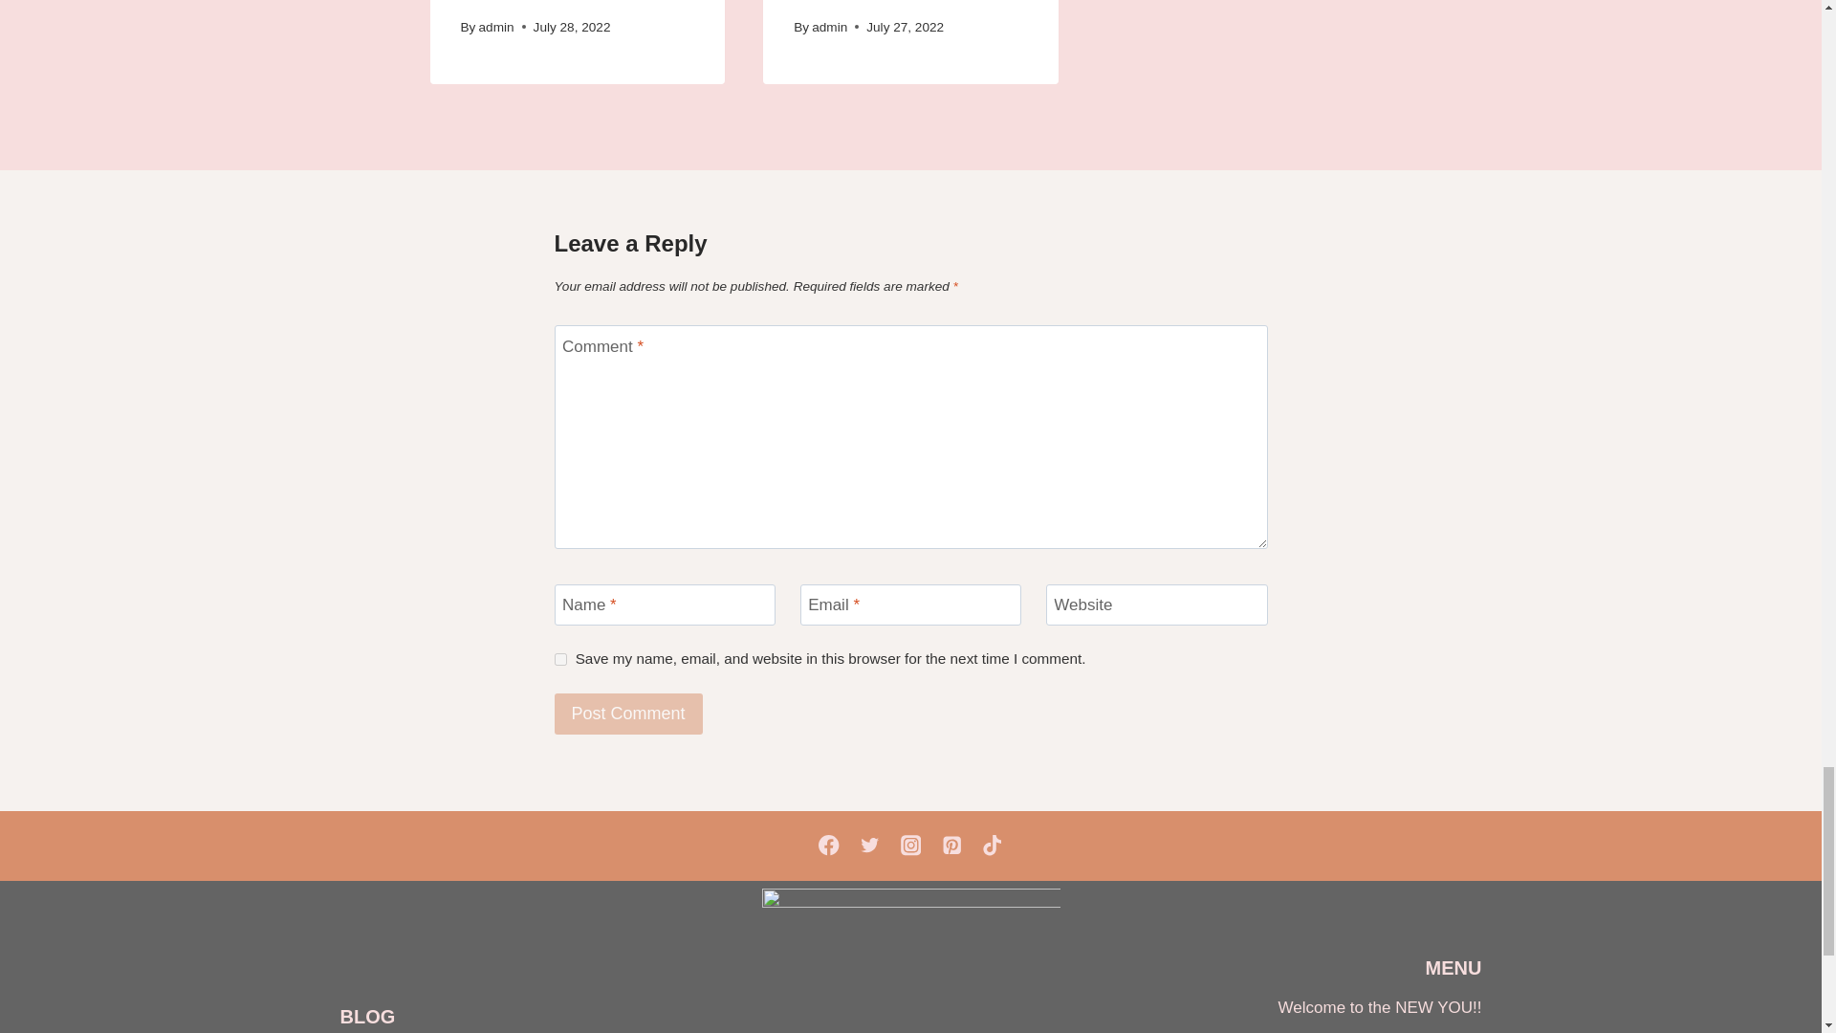 The width and height of the screenshot is (1836, 1033). I want to click on yes, so click(560, 658).